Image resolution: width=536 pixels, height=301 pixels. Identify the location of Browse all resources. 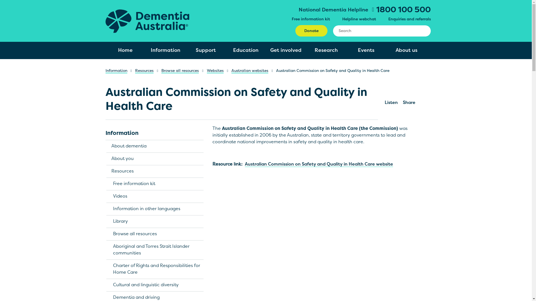
(155, 234).